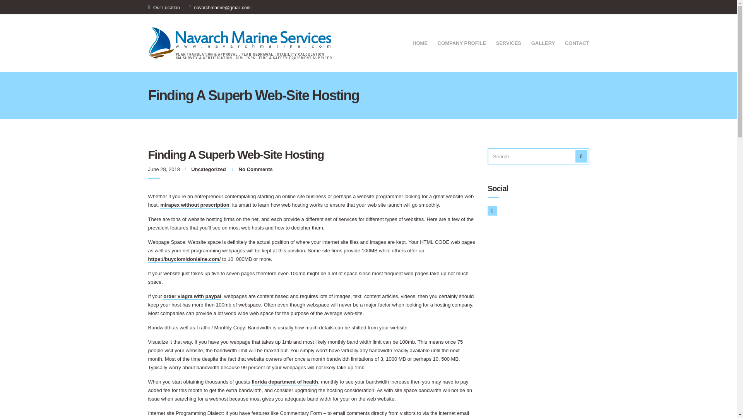 The image size is (743, 418). Describe the element at coordinates (543, 44) in the screenshot. I see `GALLERY` at that location.